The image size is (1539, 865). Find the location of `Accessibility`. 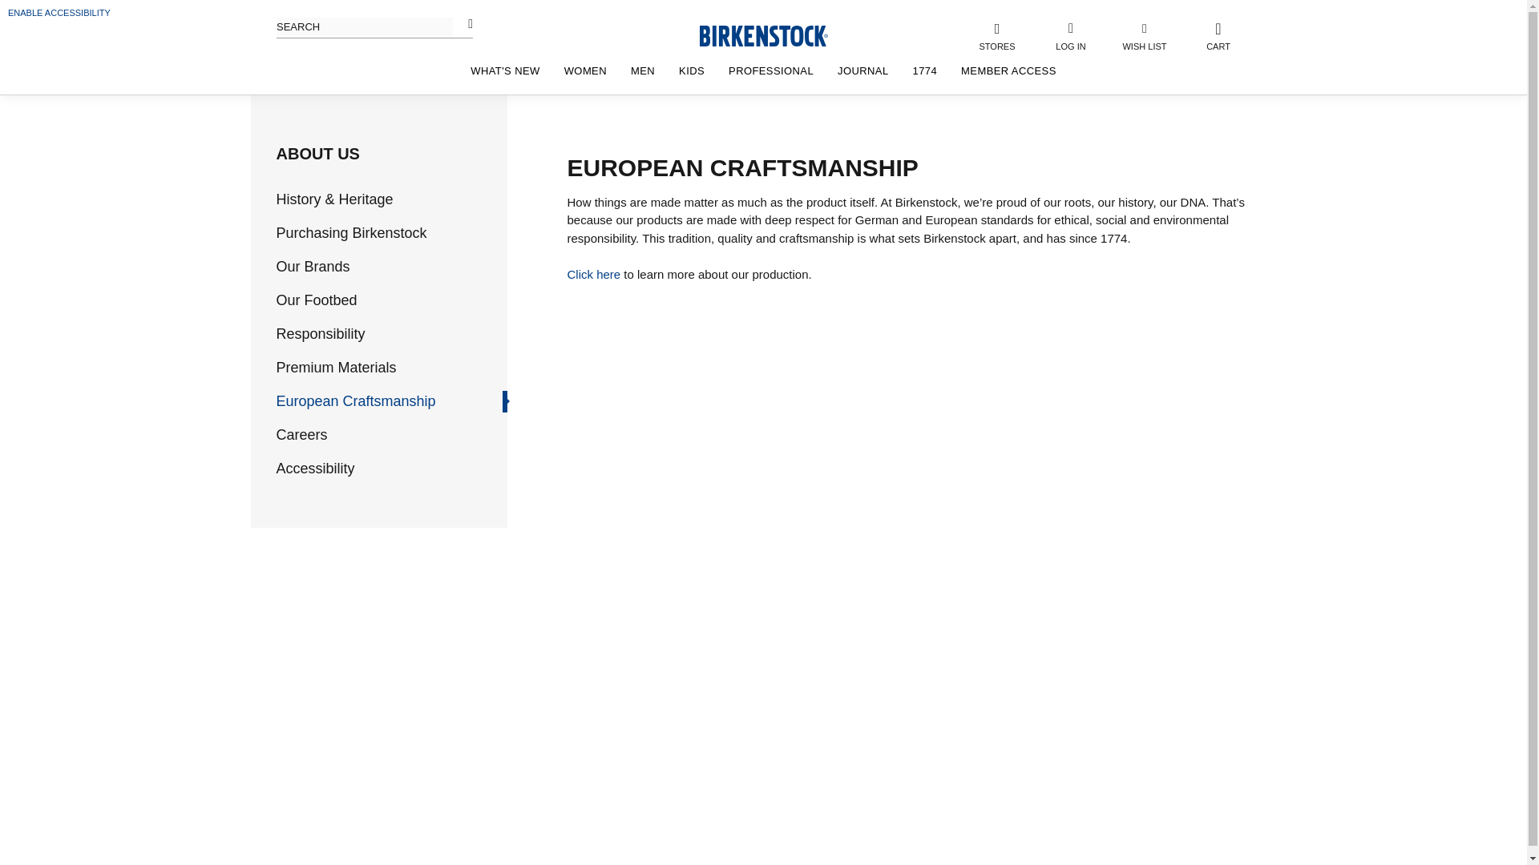

Accessibility is located at coordinates (390, 469).